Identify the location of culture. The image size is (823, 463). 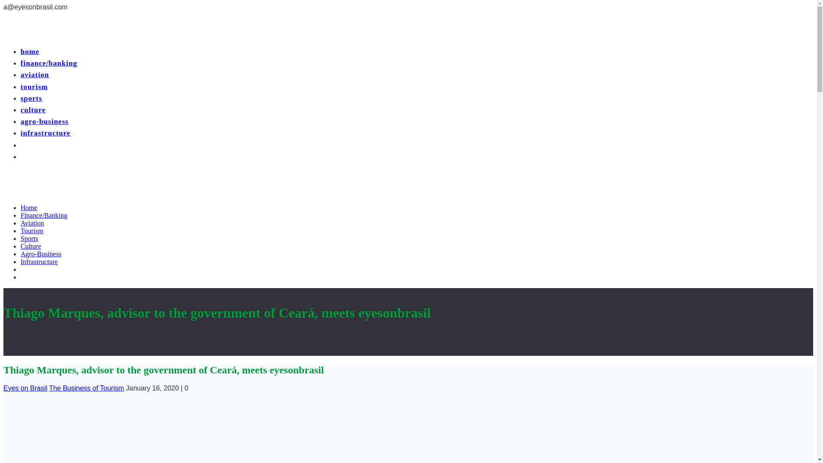
(33, 110).